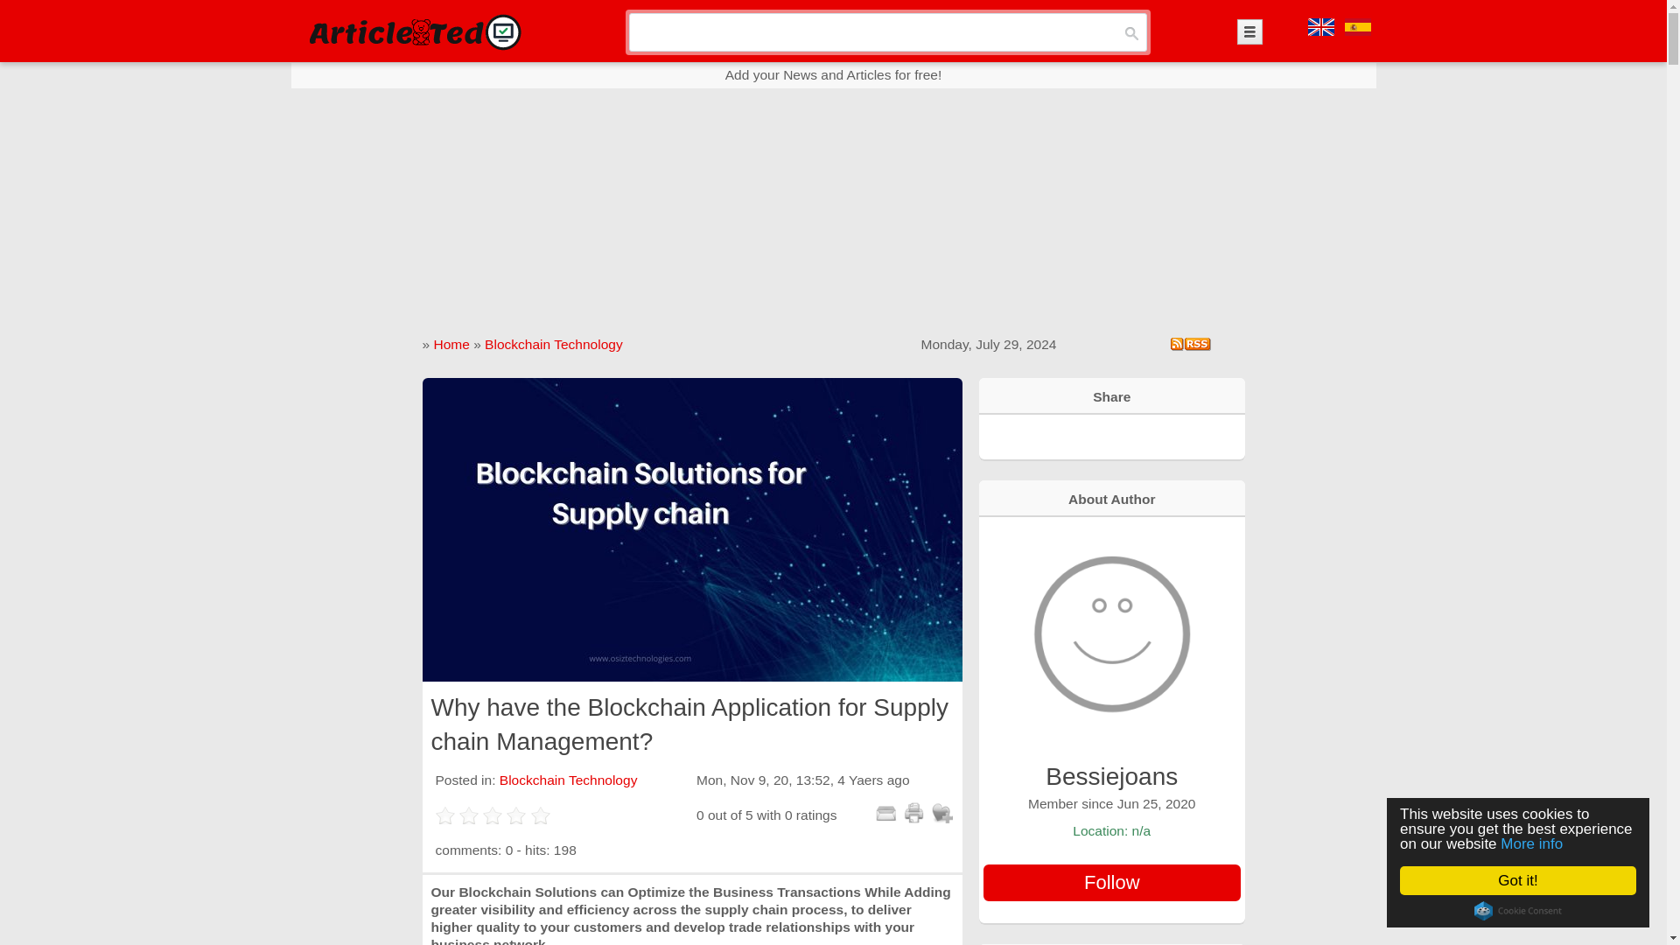 The image size is (1680, 945). What do you see at coordinates (1517, 880) in the screenshot?
I see `Got it!` at bounding box center [1517, 880].